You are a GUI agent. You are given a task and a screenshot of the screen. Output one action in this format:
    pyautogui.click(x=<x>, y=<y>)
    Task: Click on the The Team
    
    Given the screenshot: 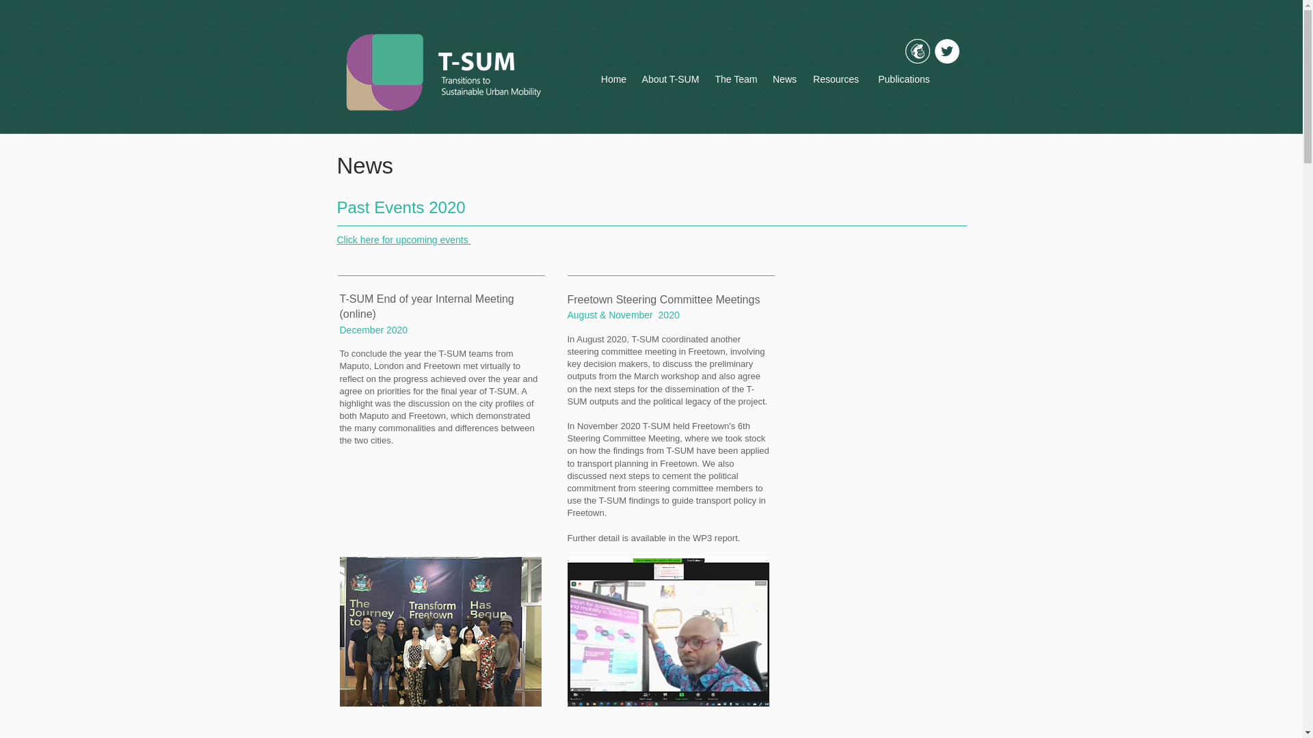 What is the action you would take?
    pyautogui.click(x=736, y=79)
    